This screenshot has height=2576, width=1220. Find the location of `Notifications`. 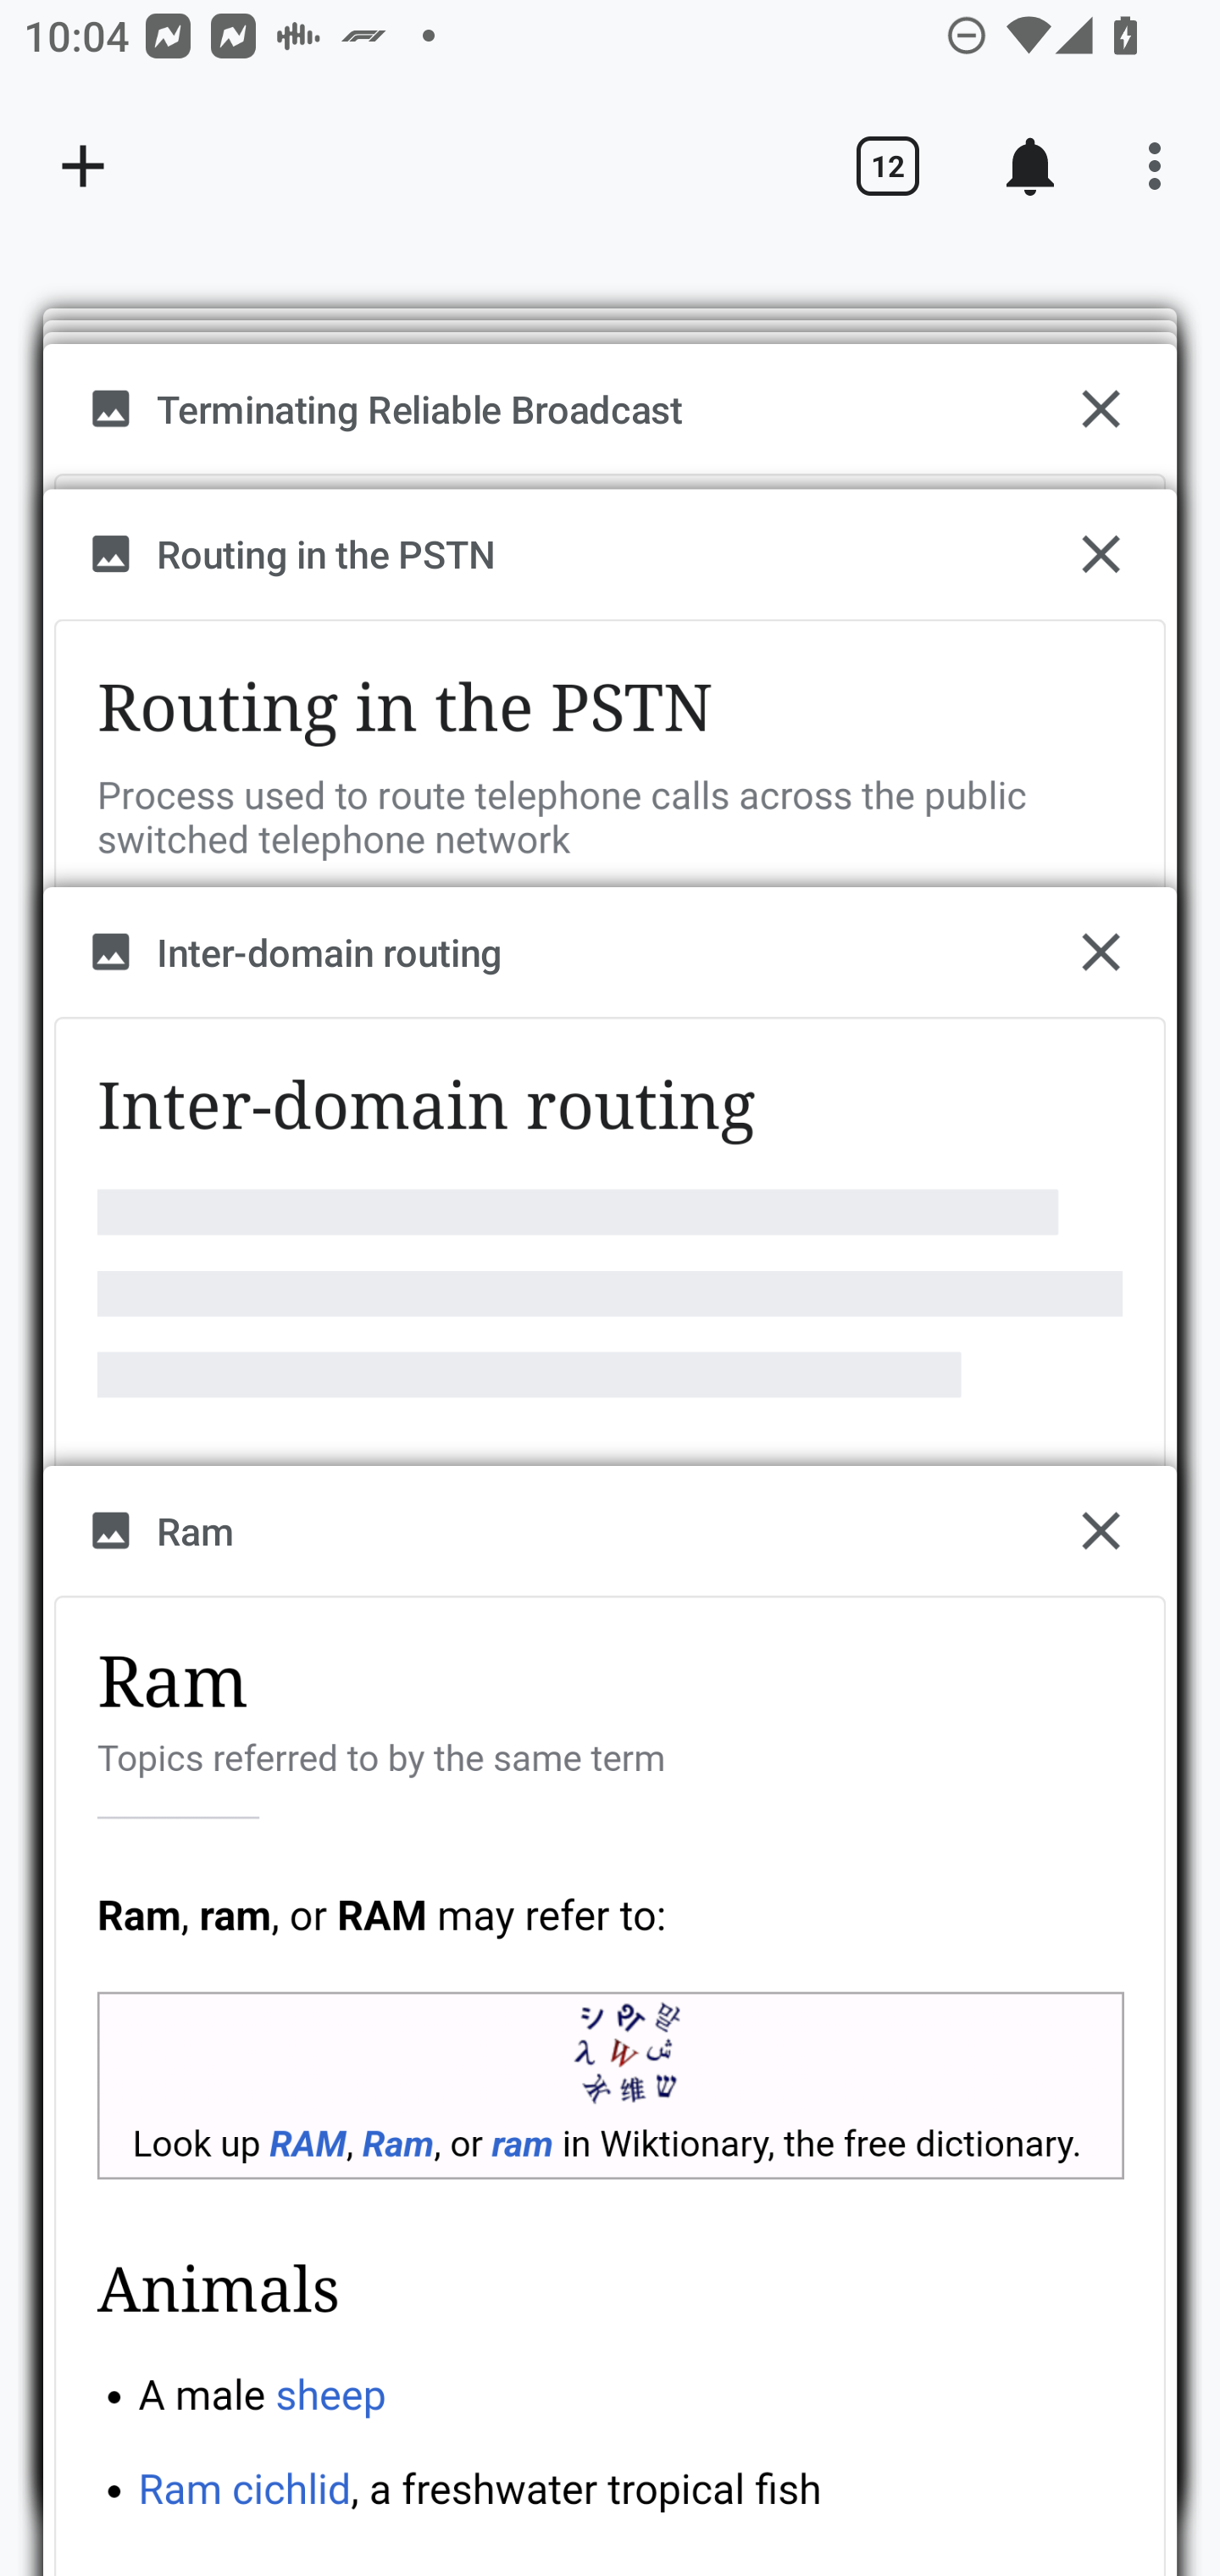

Notifications is located at coordinates (1030, 166).